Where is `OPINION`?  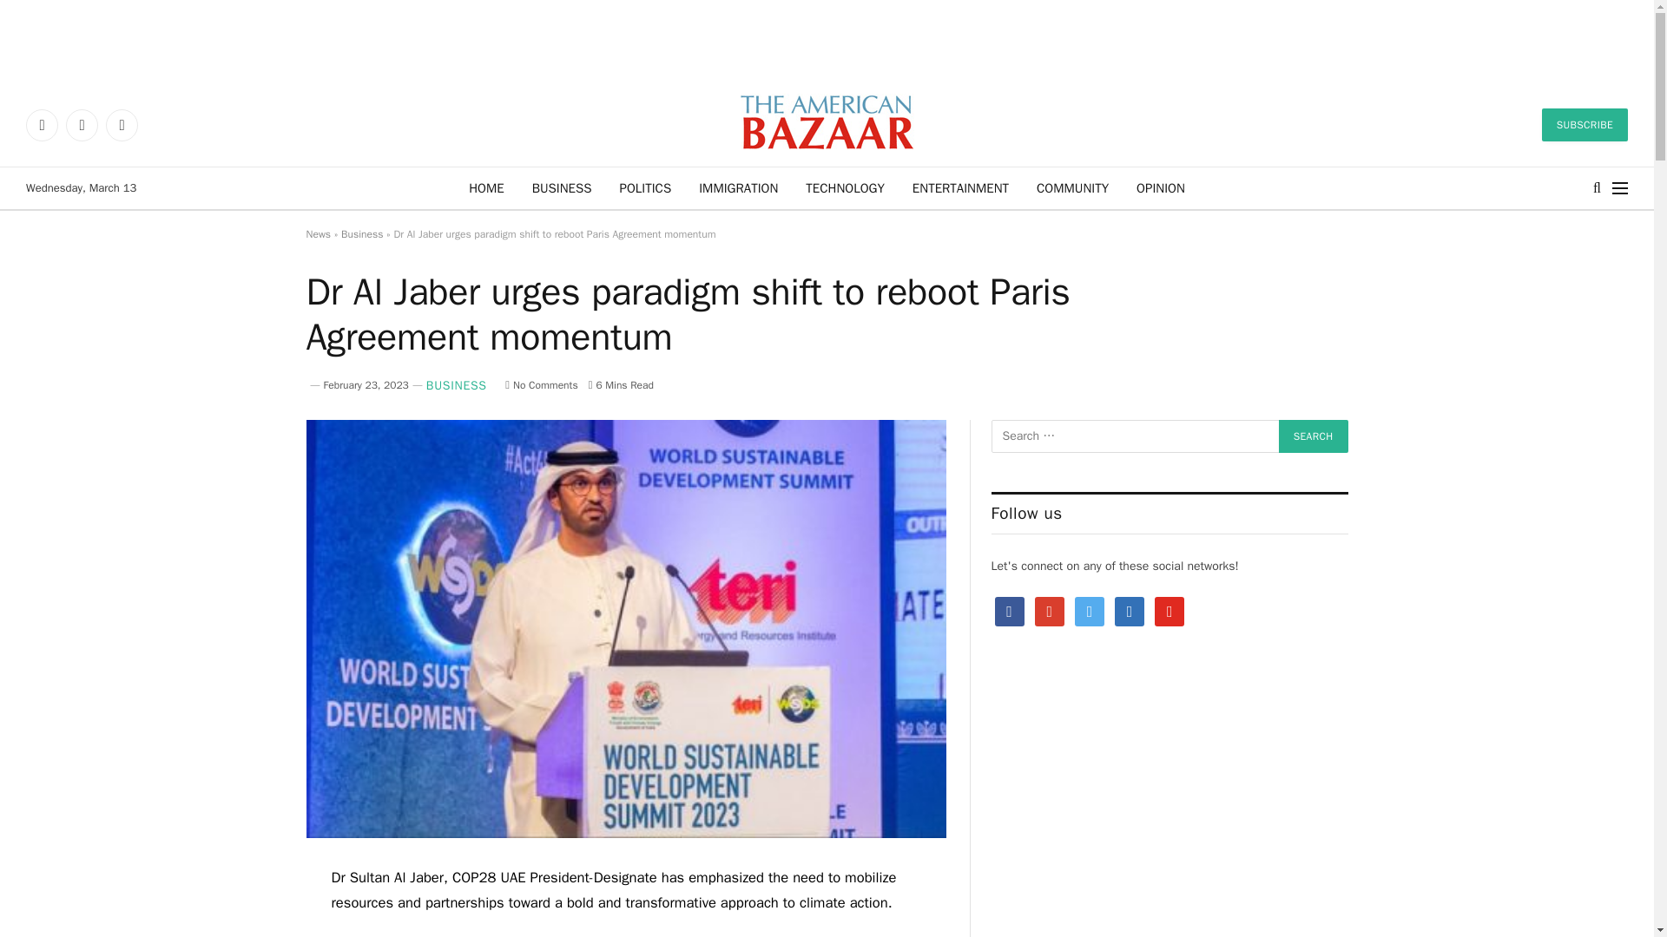
OPINION is located at coordinates (1160, 187).